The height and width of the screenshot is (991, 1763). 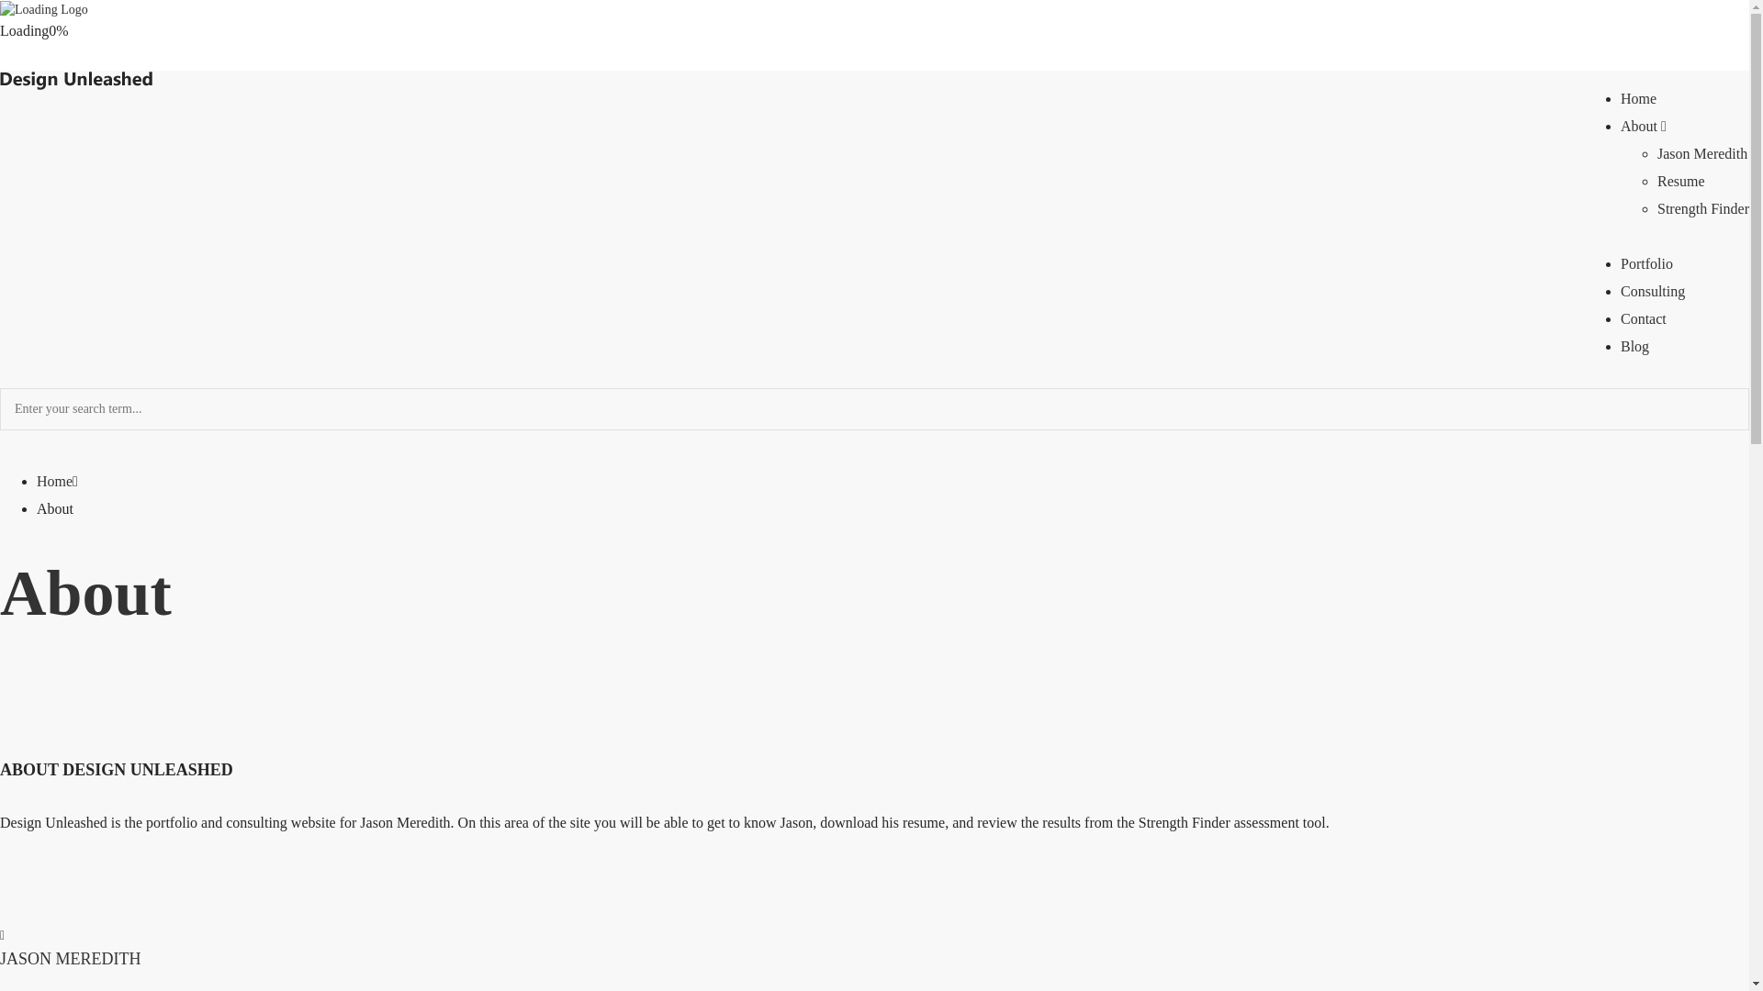 I want to click on Blog, so click(x=1634, y=346).